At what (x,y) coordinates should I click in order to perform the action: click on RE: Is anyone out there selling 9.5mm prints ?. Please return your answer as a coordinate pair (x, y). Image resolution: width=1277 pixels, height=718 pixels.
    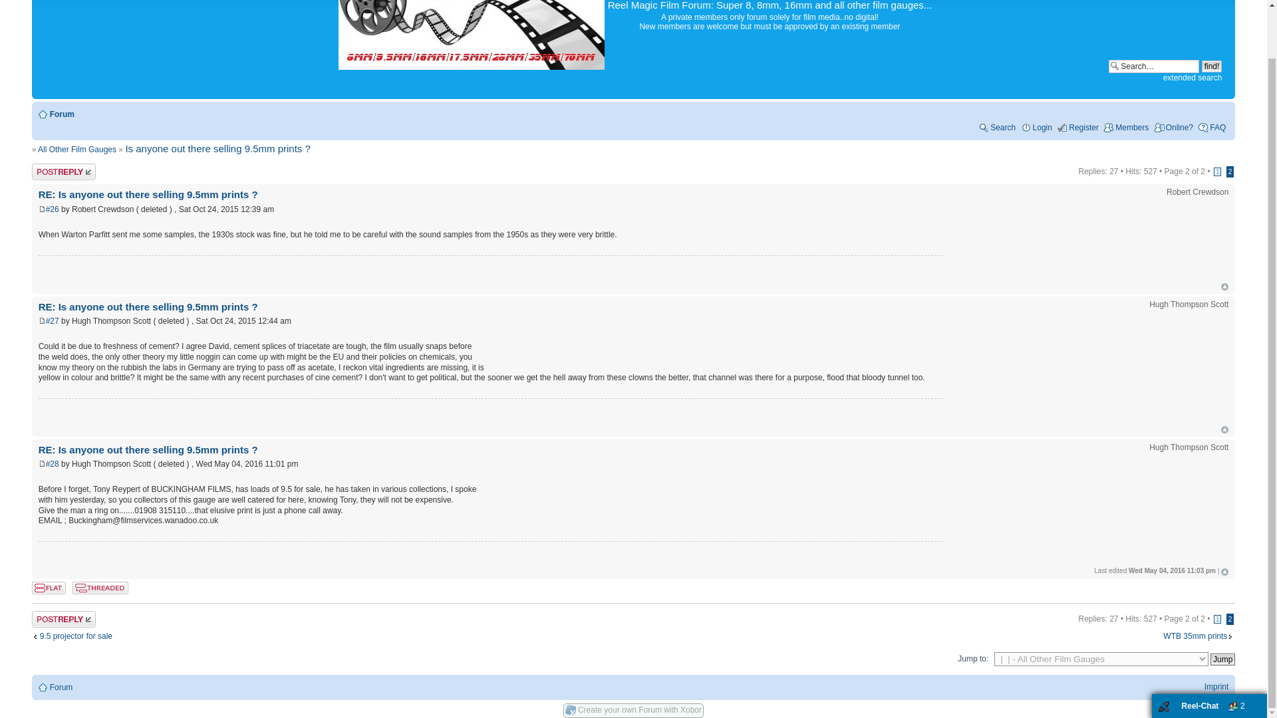
    Looking at the image, I should click on (52, 209).